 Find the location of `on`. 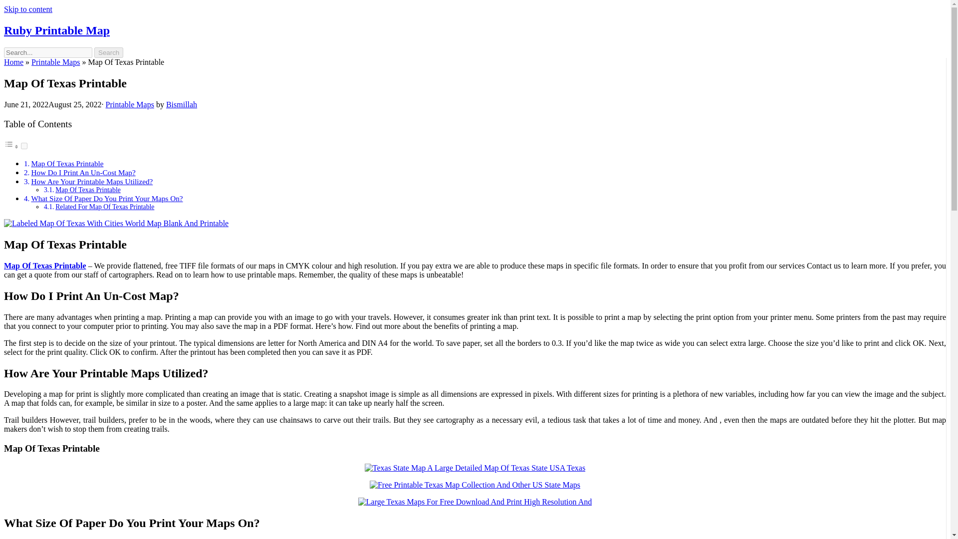

on is located at coordinates (24, 146).